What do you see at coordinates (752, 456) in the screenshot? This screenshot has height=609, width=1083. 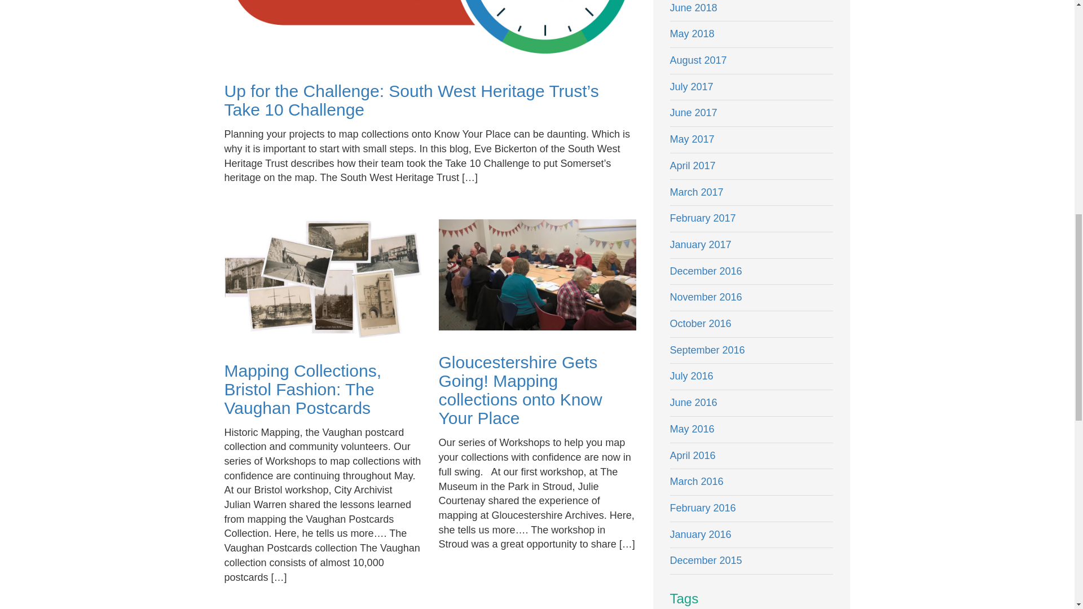 I see `April 2016` at bounding box center [752, 456].